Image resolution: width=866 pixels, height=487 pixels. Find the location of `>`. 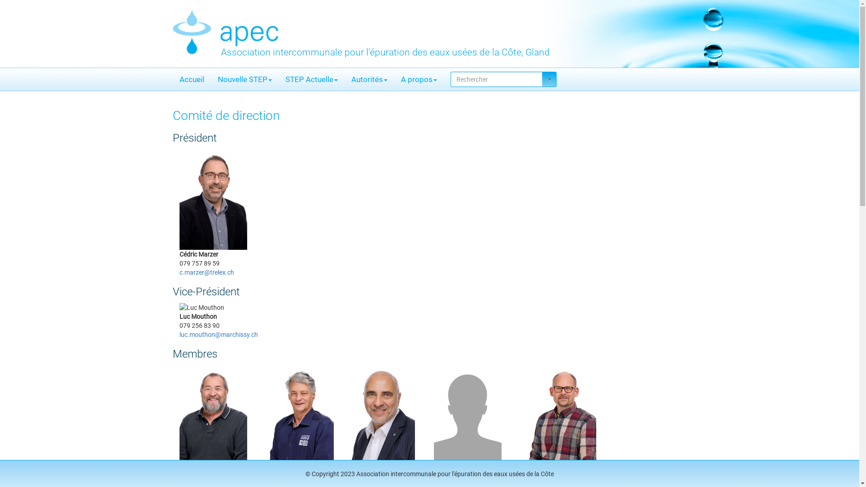

> is located at coordinates (549, 79).